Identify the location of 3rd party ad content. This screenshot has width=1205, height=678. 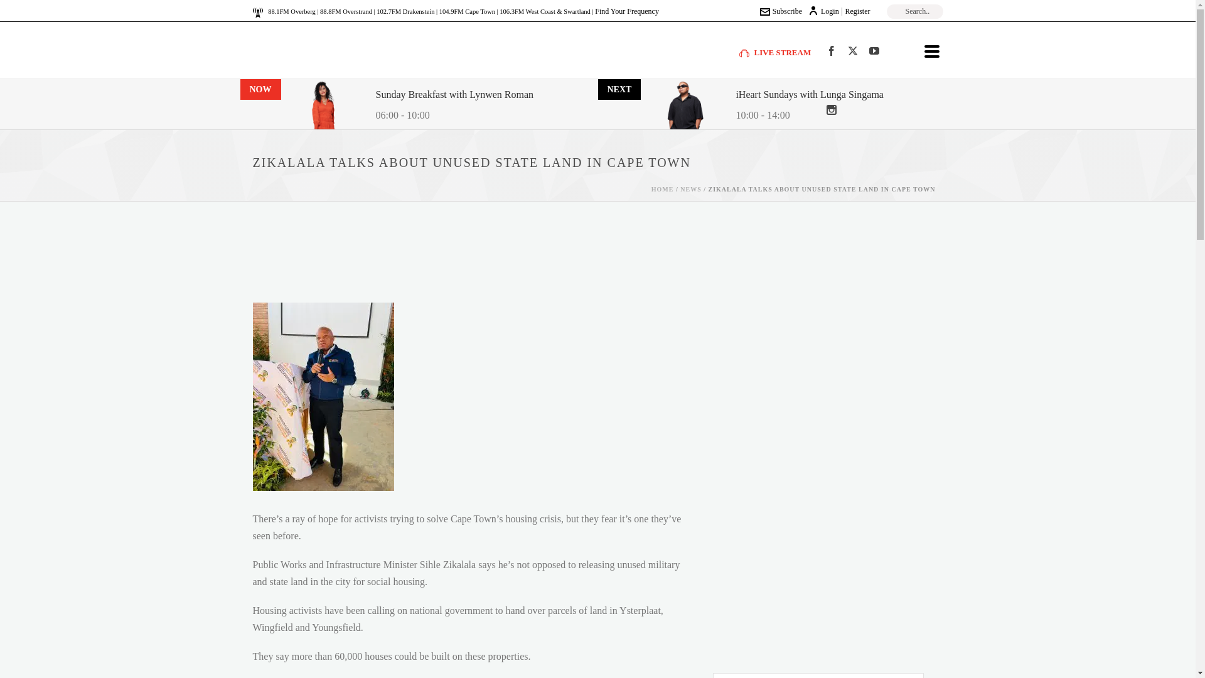
(589, 255).